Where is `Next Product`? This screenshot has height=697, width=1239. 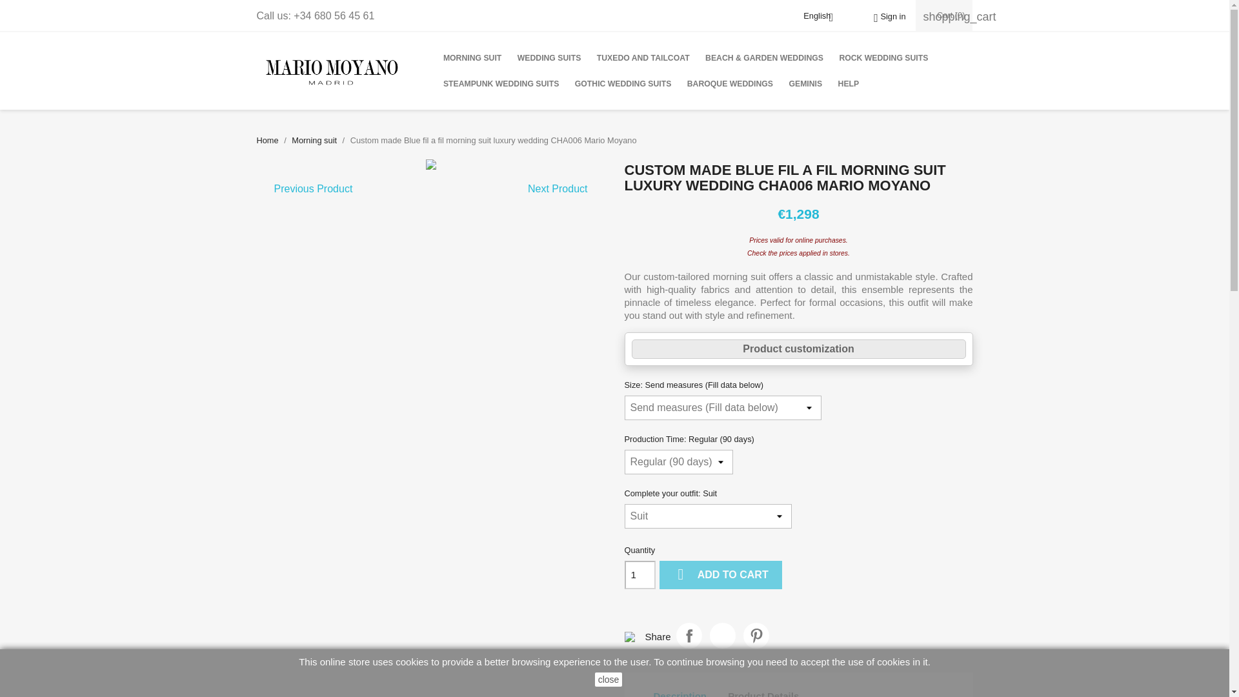 Next Product is located at coordinates (558, 189).